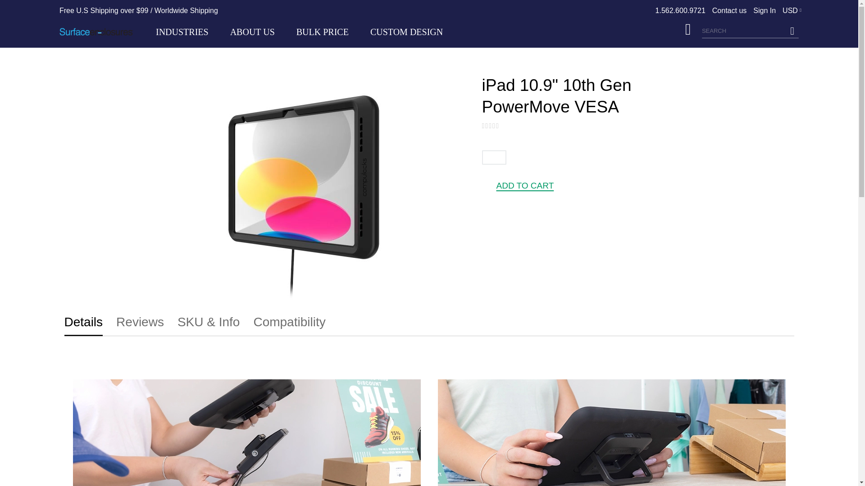 The width and height of the screenshot is (865, 486). What do you see at coordinates (252, 32) in the screenshot?
I see `About Us` at bounding box center [252, 32].